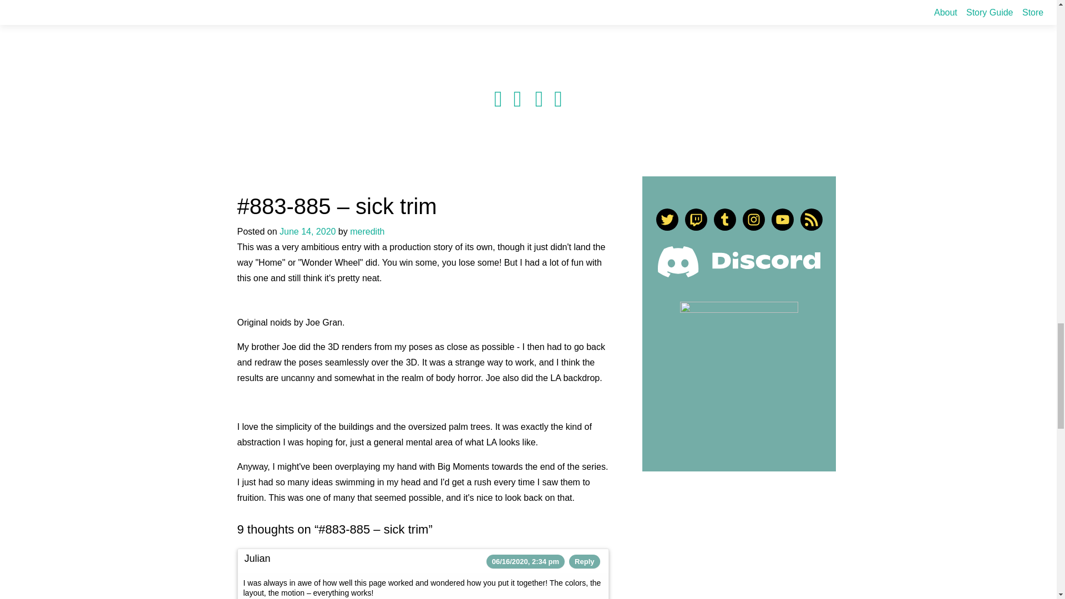 This screenshot has height=599, width=1065. Describe the element at coordinates (367, 231) in the screenshot. I see `meredith` at that location.